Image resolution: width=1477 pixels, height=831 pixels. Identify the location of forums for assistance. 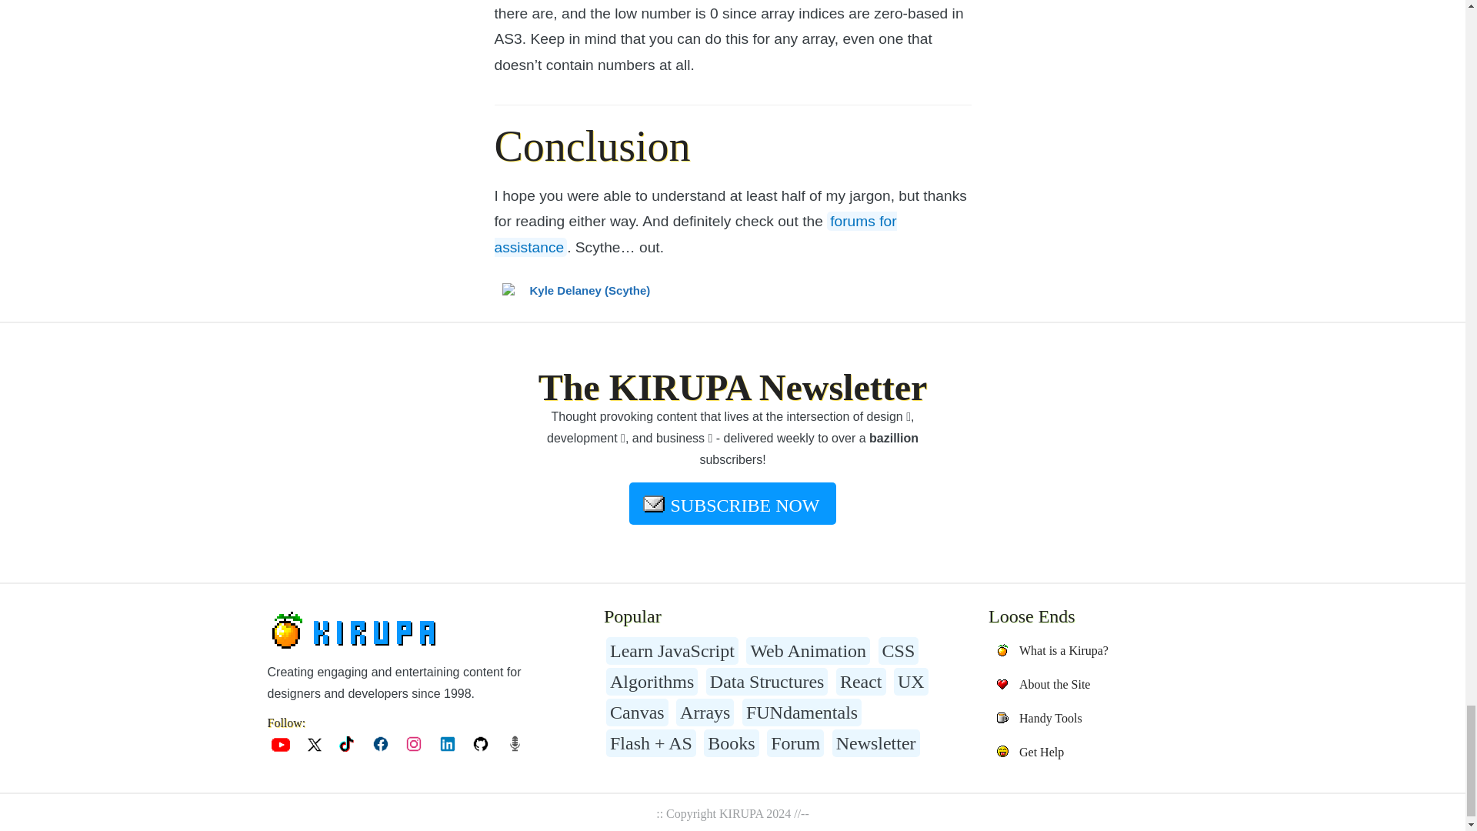
(695, 234).